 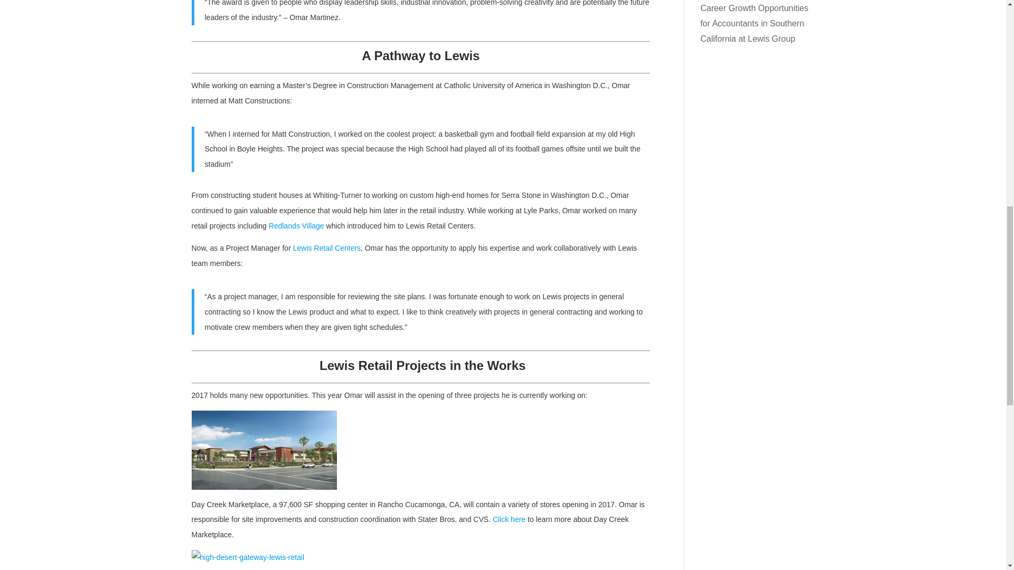 What do you see at coordinates (296, 226) in the screenshot?
I see `Redlands Village` at bounding box center [296, 226].